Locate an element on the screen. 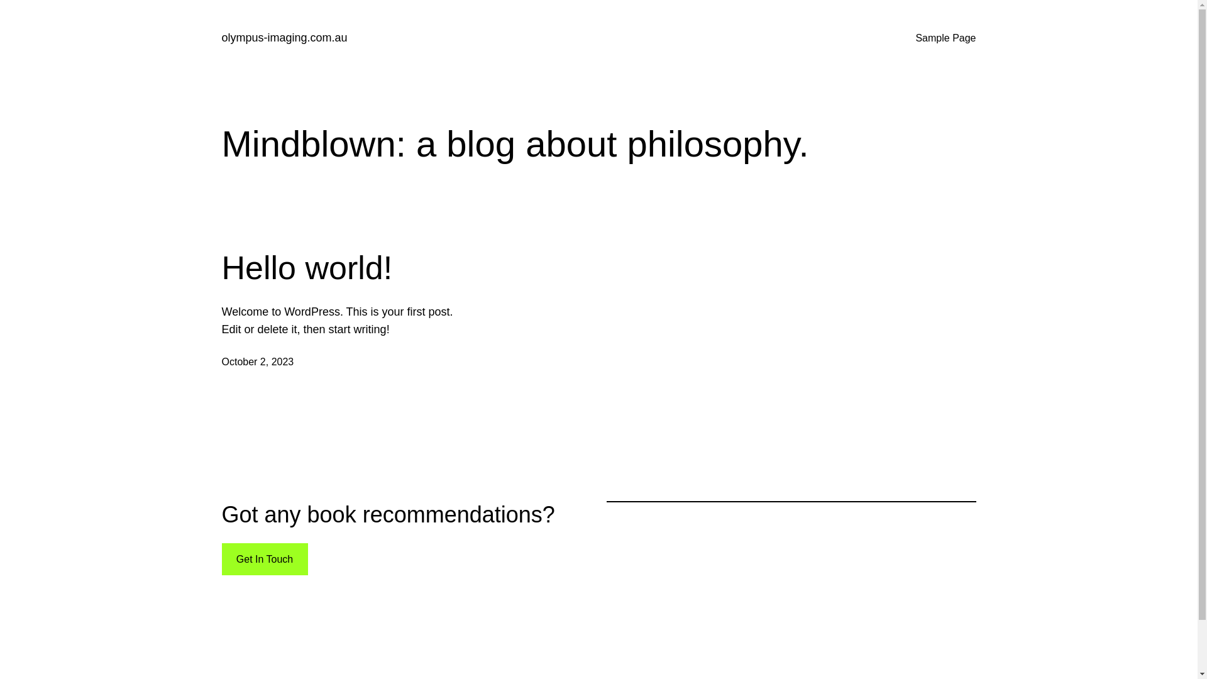  Hello world! is located at coordinates (307, 268).